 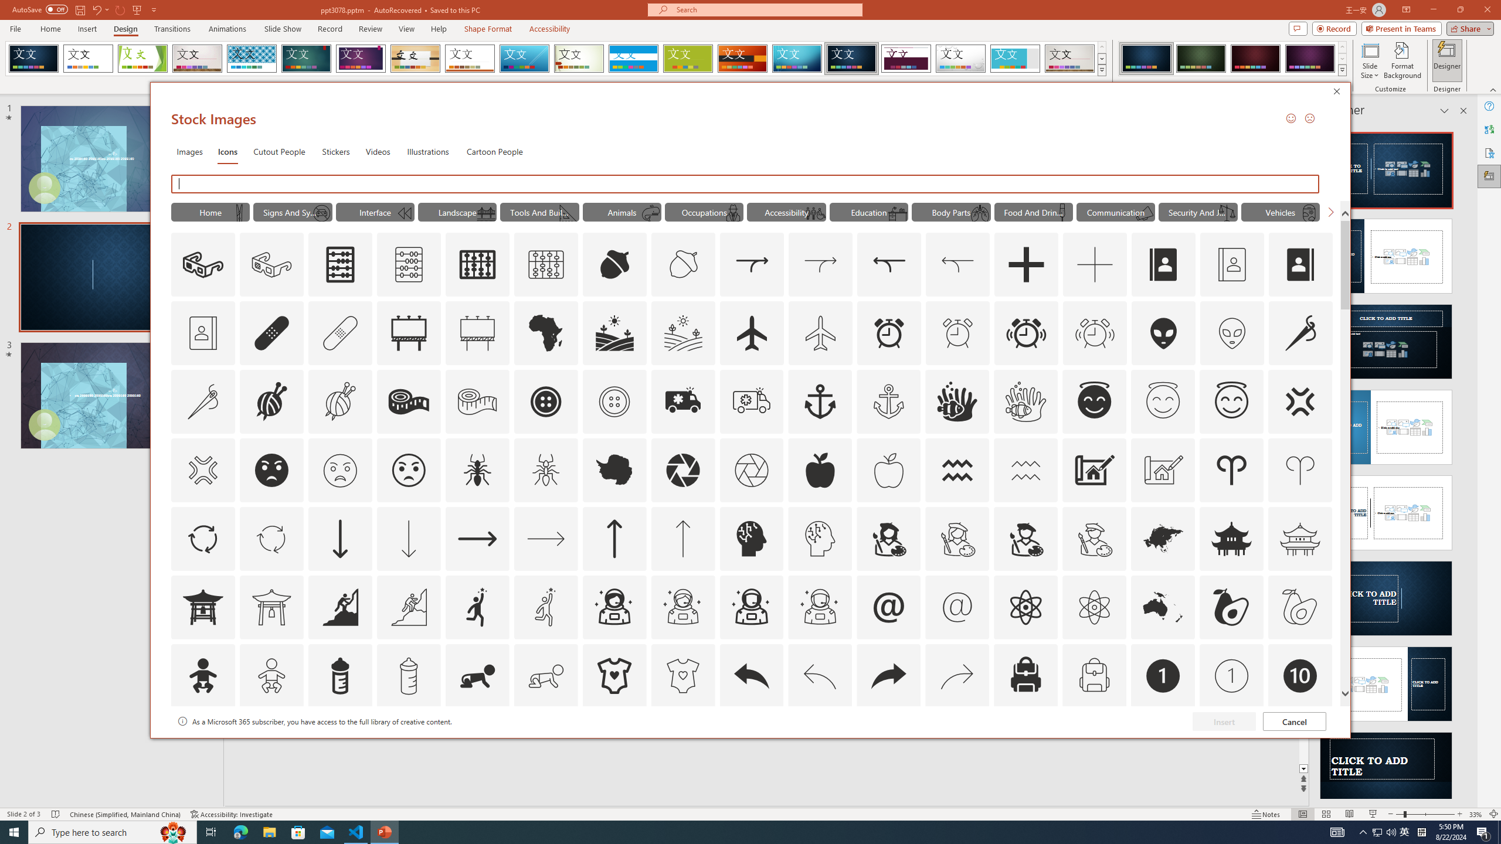 What do you see at coordinates (960, 59) in the screenshot?
I see `Droplet` at bounding box center [960, 59].